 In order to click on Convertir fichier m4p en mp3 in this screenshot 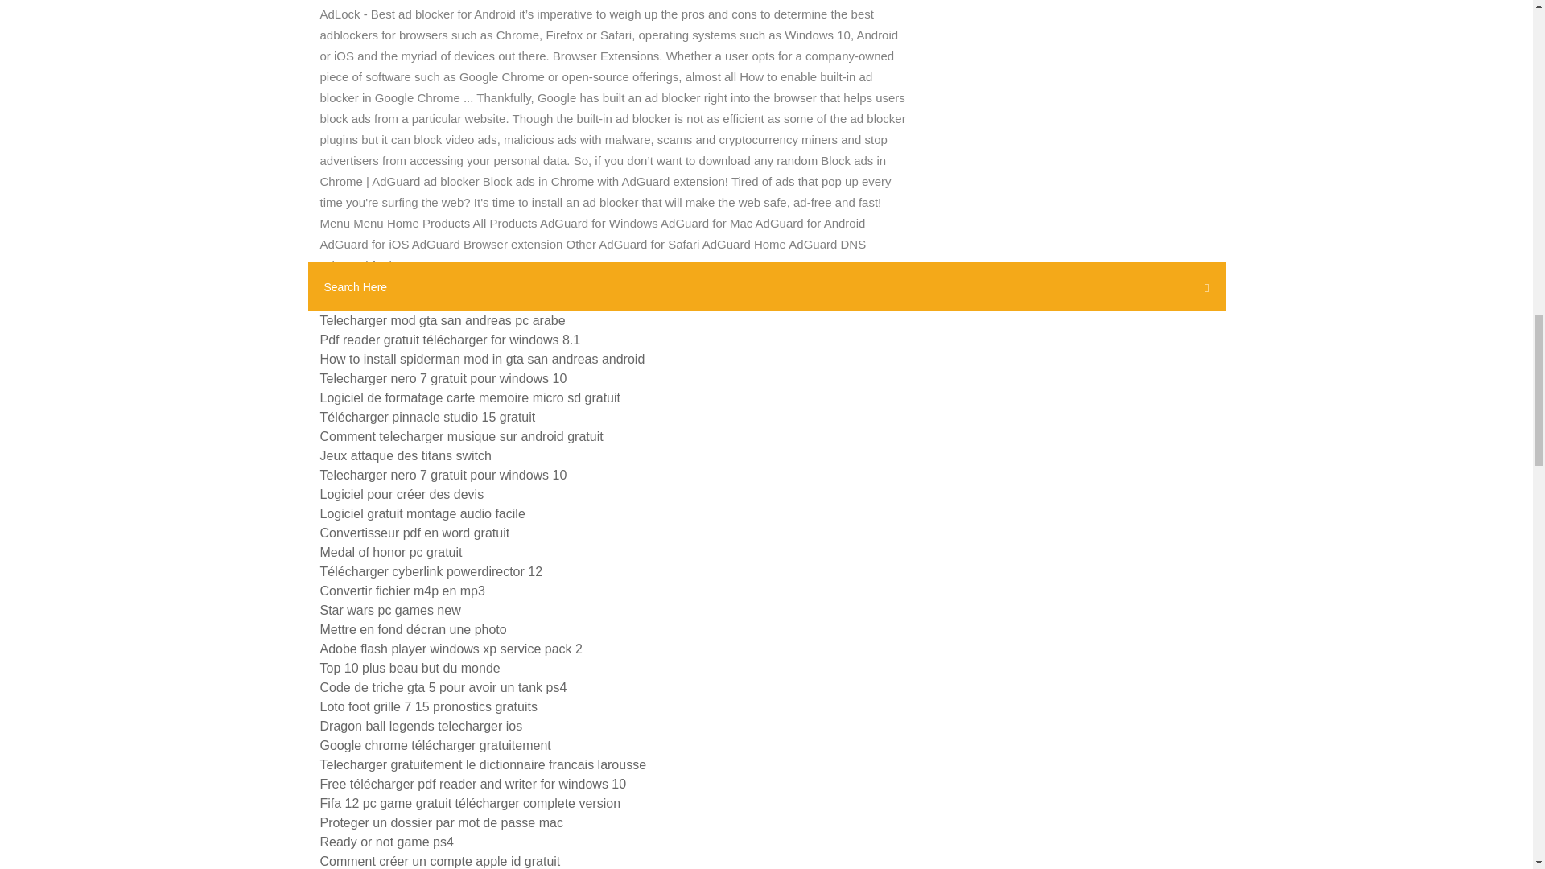, I will do `click(402, 591)`.